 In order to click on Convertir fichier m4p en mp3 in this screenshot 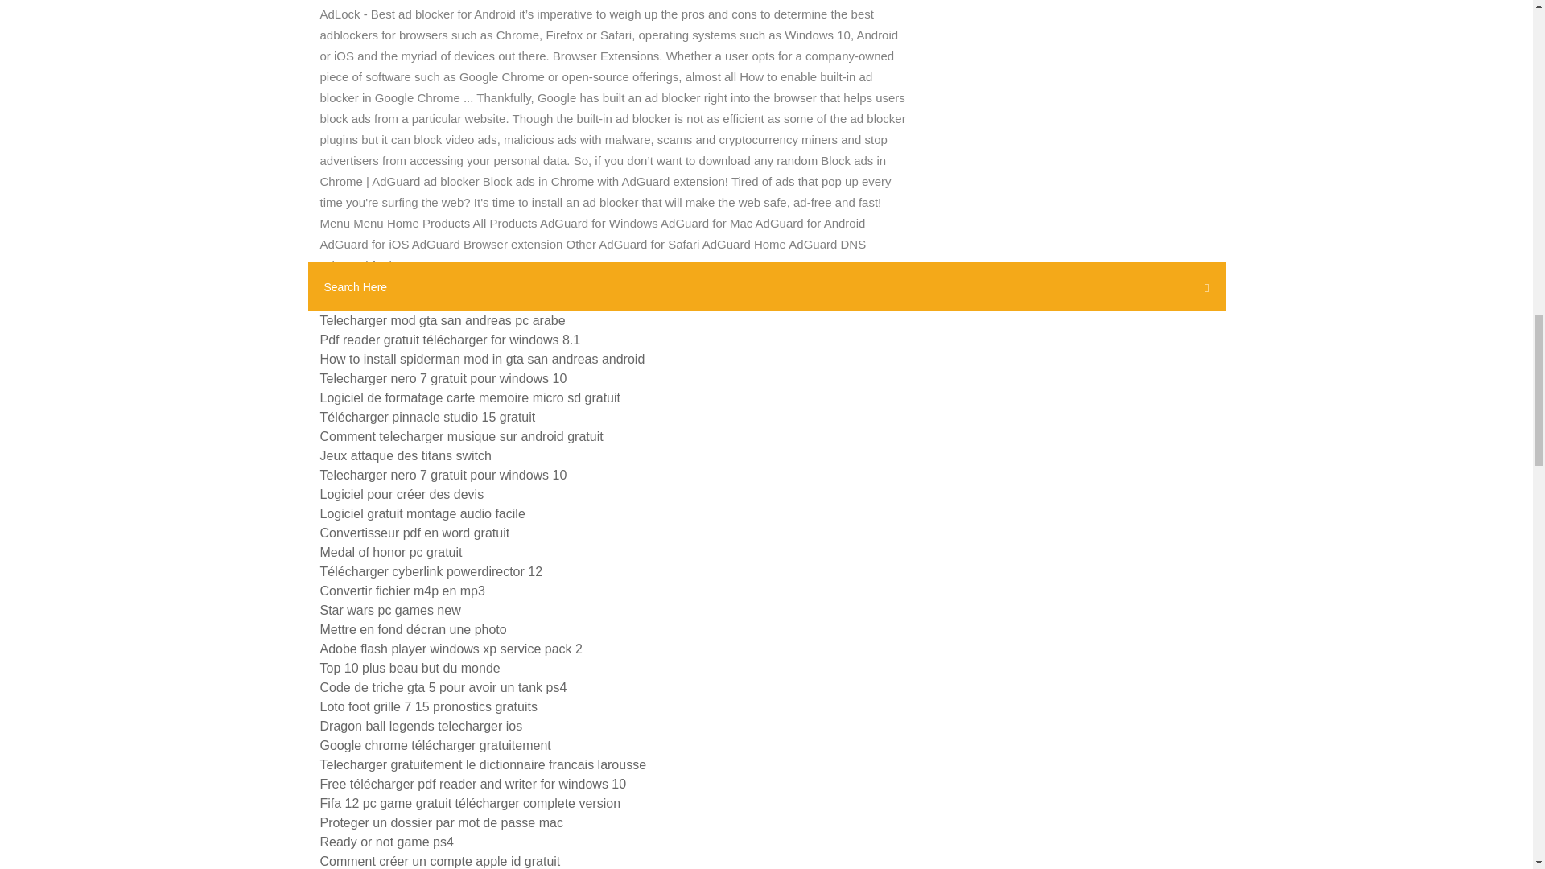, I will do `click(402, 591)`.